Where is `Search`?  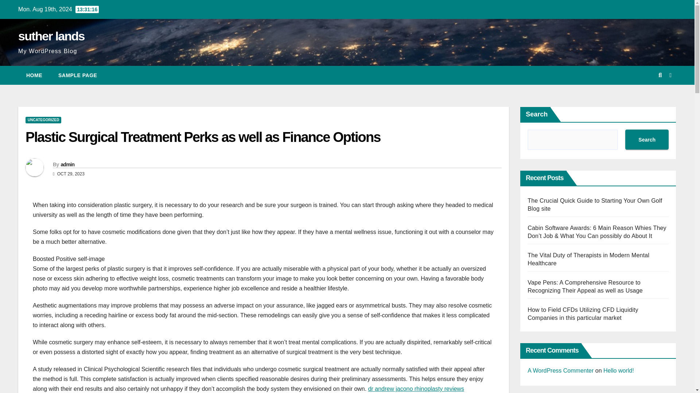 Search is located at coordinates (647, 140).